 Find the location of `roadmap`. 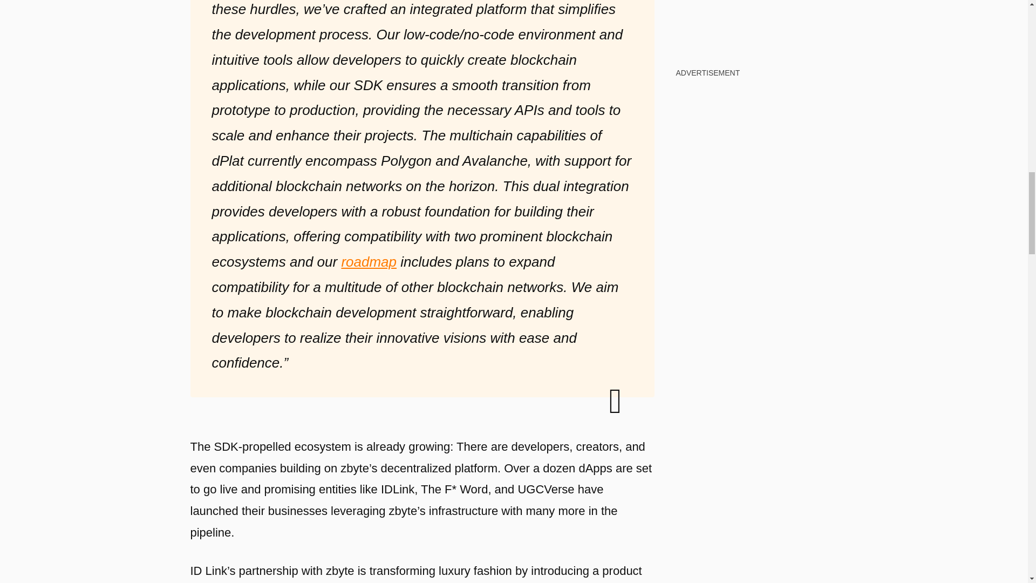

roadmap is located at coordinates (369, 261).